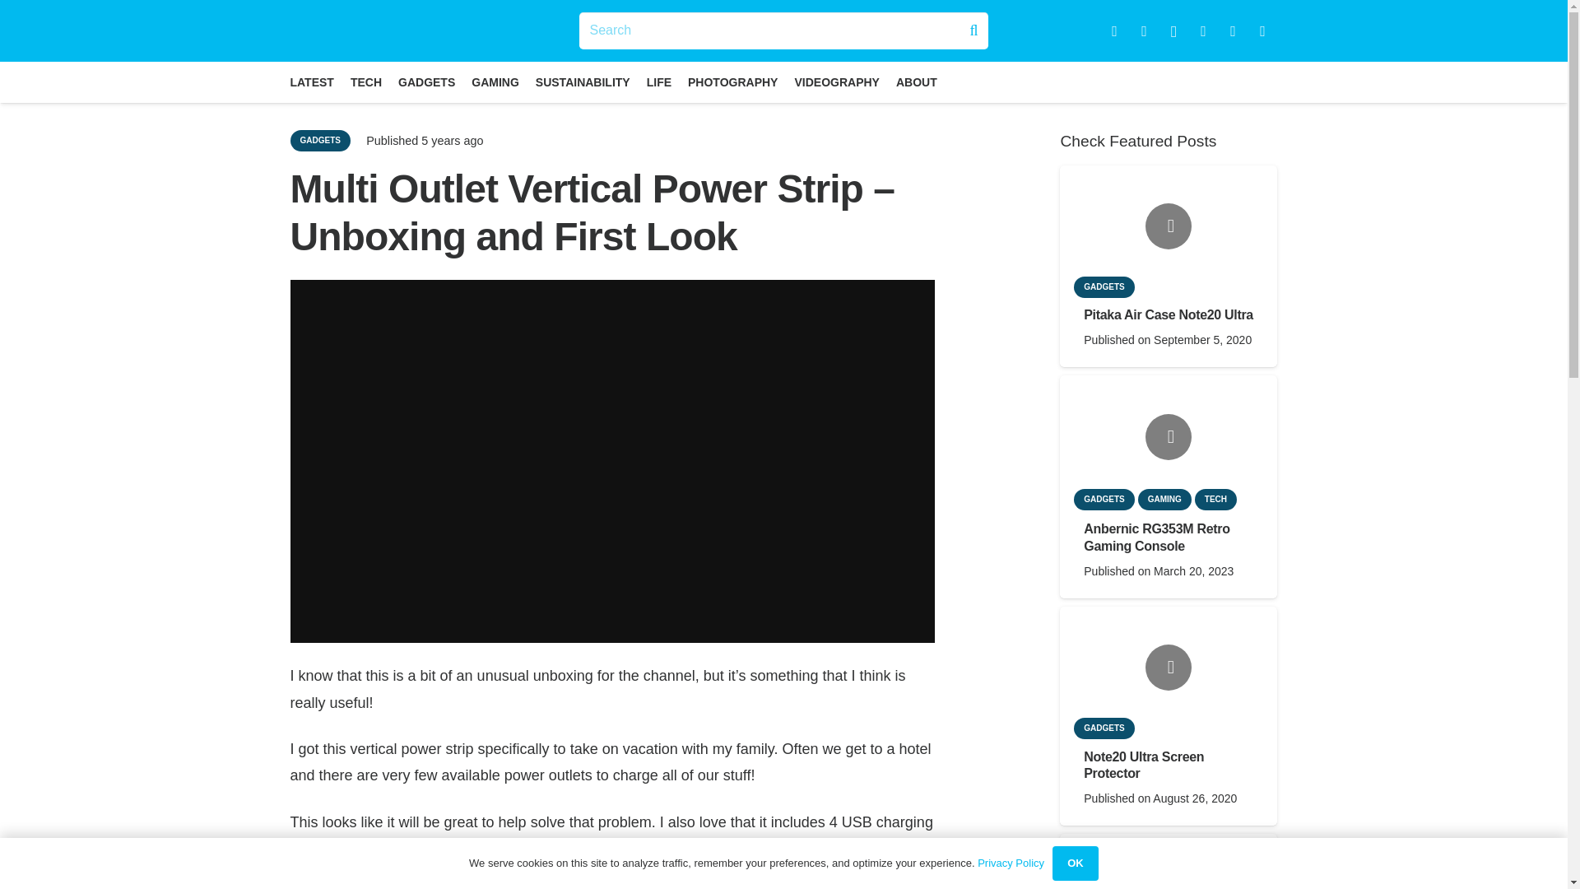 The image size is (1580, 889). What do you see at coordinates (732, 82) in the screenshot?
I see `PHOTOGRAPHY` at bounding box center [732, 82].